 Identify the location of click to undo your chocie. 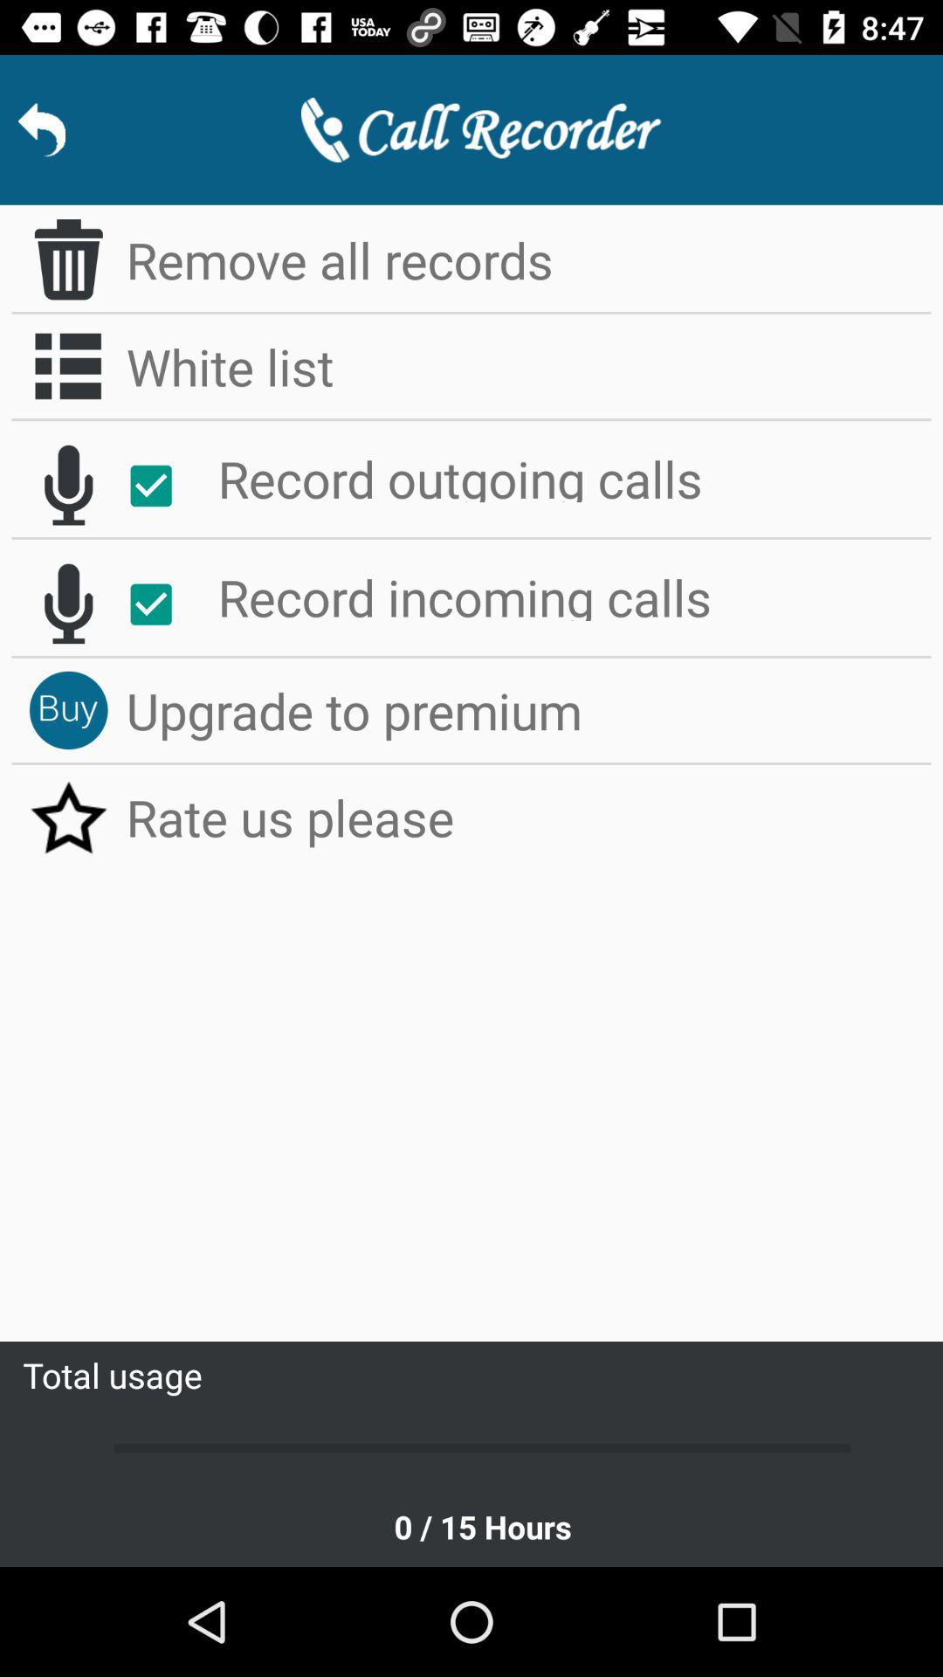
(68, 604).